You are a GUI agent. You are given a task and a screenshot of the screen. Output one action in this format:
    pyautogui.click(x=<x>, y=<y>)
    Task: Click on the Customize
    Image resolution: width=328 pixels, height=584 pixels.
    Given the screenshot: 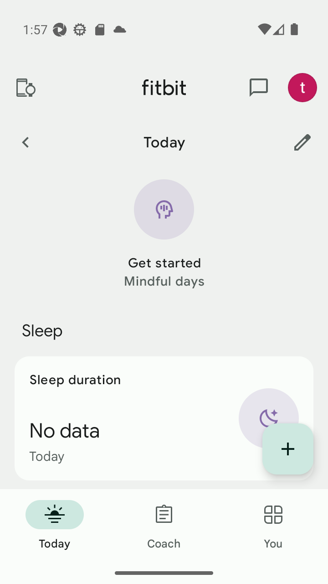 What is the action you would take?
    pyautogui.click(x=302, y=142)
    